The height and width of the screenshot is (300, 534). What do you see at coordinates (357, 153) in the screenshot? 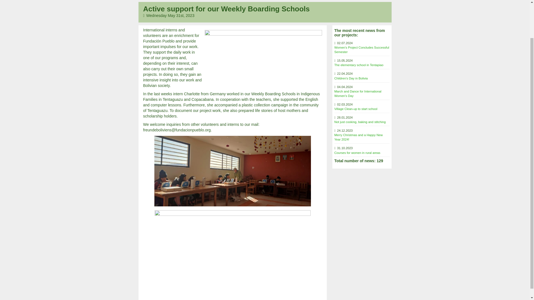
I see `Courses for women in rural areas` at bounding box center [357, 153].